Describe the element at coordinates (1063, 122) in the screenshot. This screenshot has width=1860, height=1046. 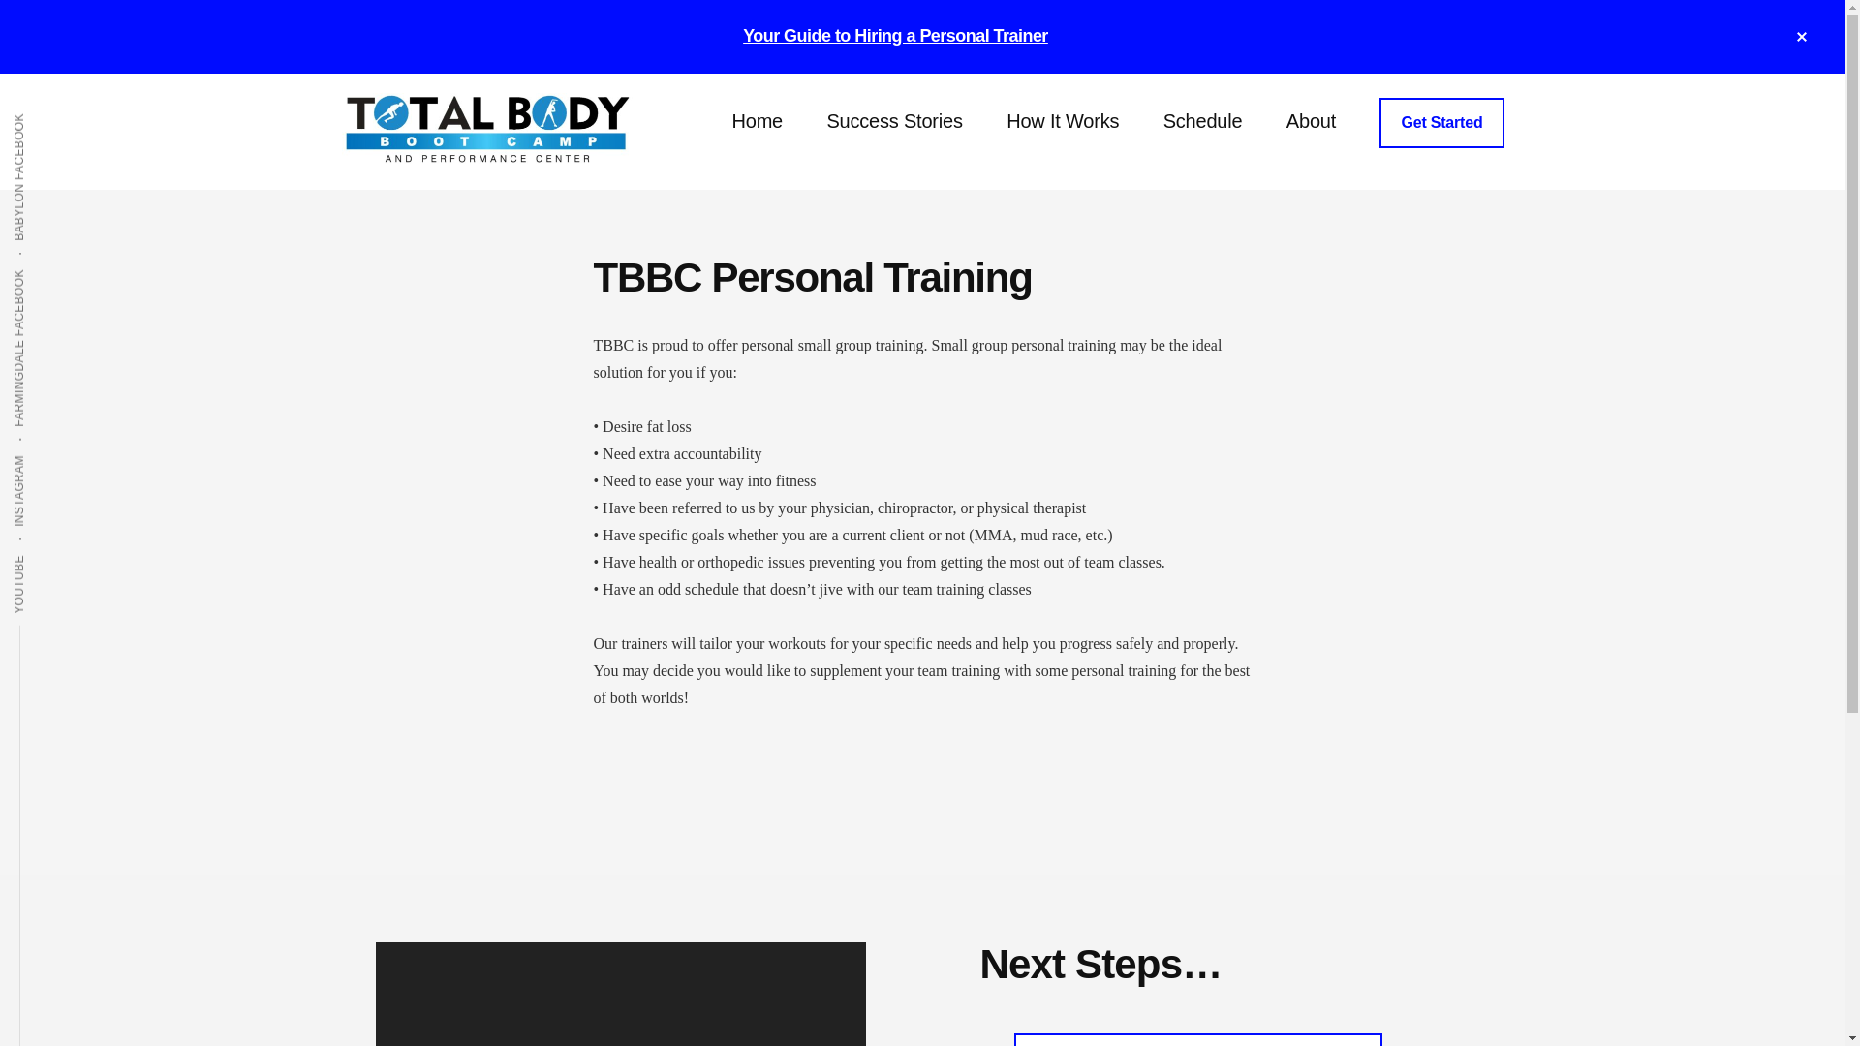
I see `How It Works` at that location.